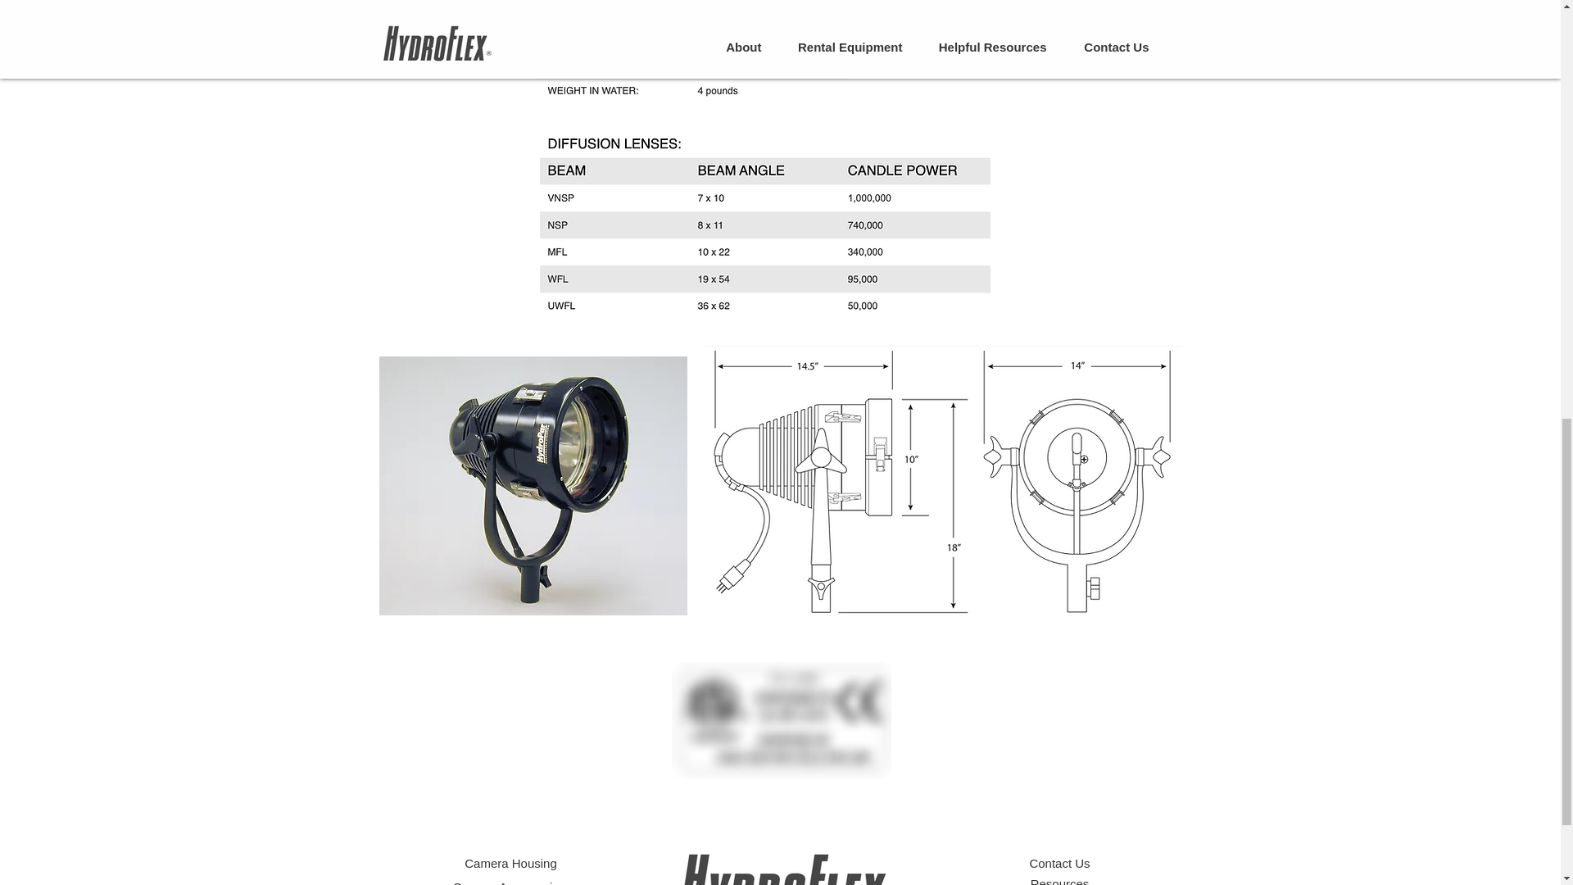 The width and height of the screenshot is (1573, 885). I want to click on Camera Accessories , so click(511, 882).